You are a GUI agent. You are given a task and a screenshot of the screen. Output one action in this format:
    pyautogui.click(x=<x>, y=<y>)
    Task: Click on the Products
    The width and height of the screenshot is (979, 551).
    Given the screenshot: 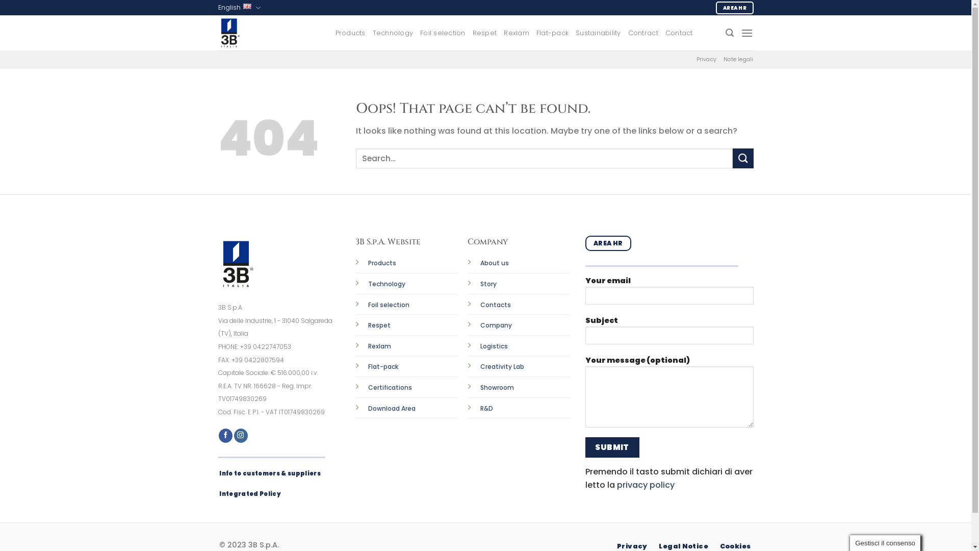 What is the action you would take?
    pyautogui.click(x=351, y=33)
    